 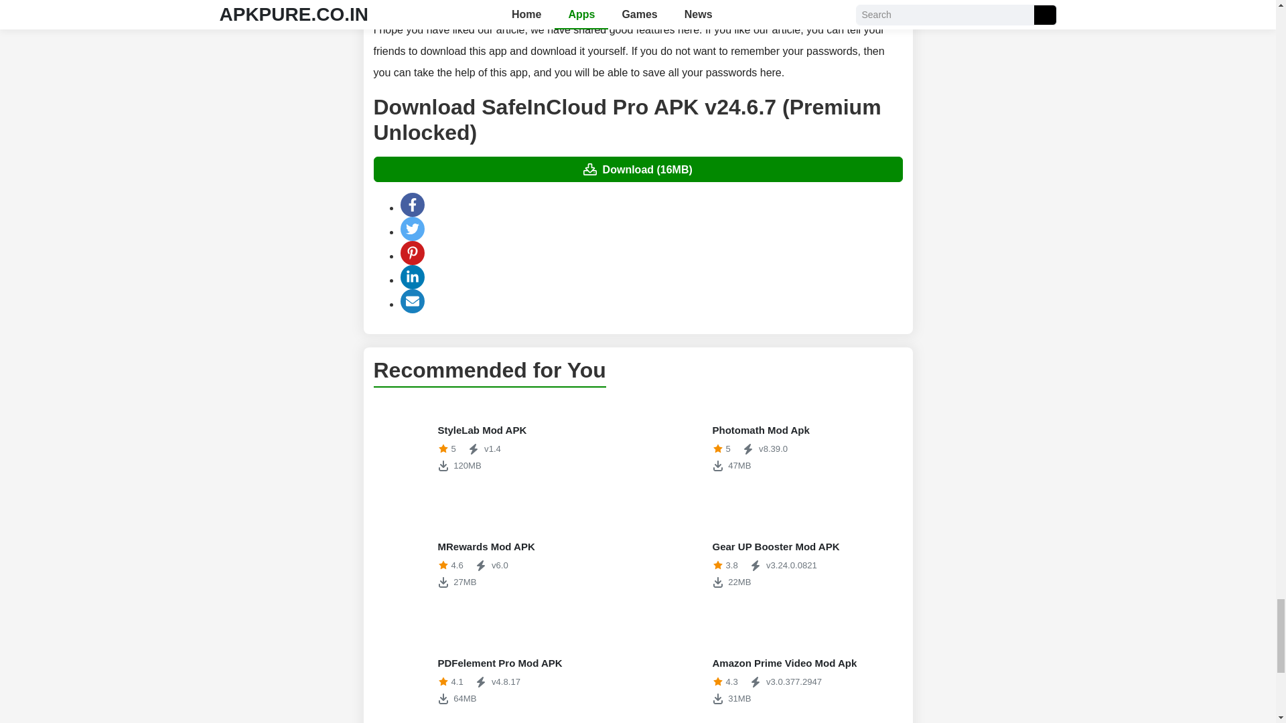 I want to click on  Gear UP Booster Mod APK, so click(x=501, y=677).